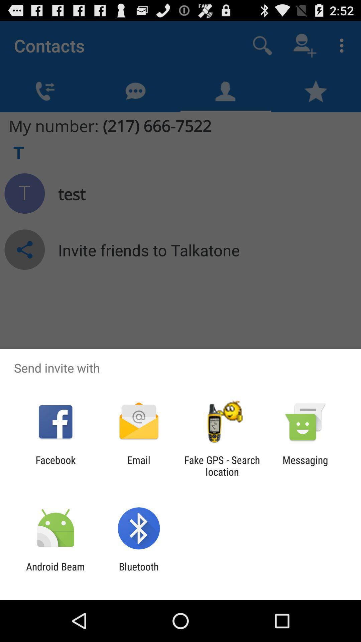 The width and height of the screenshot is (361, 642). Describe the element at coordinates (138, 572) in the screenshot. I see `turn off app next to the android beam item` at that location.